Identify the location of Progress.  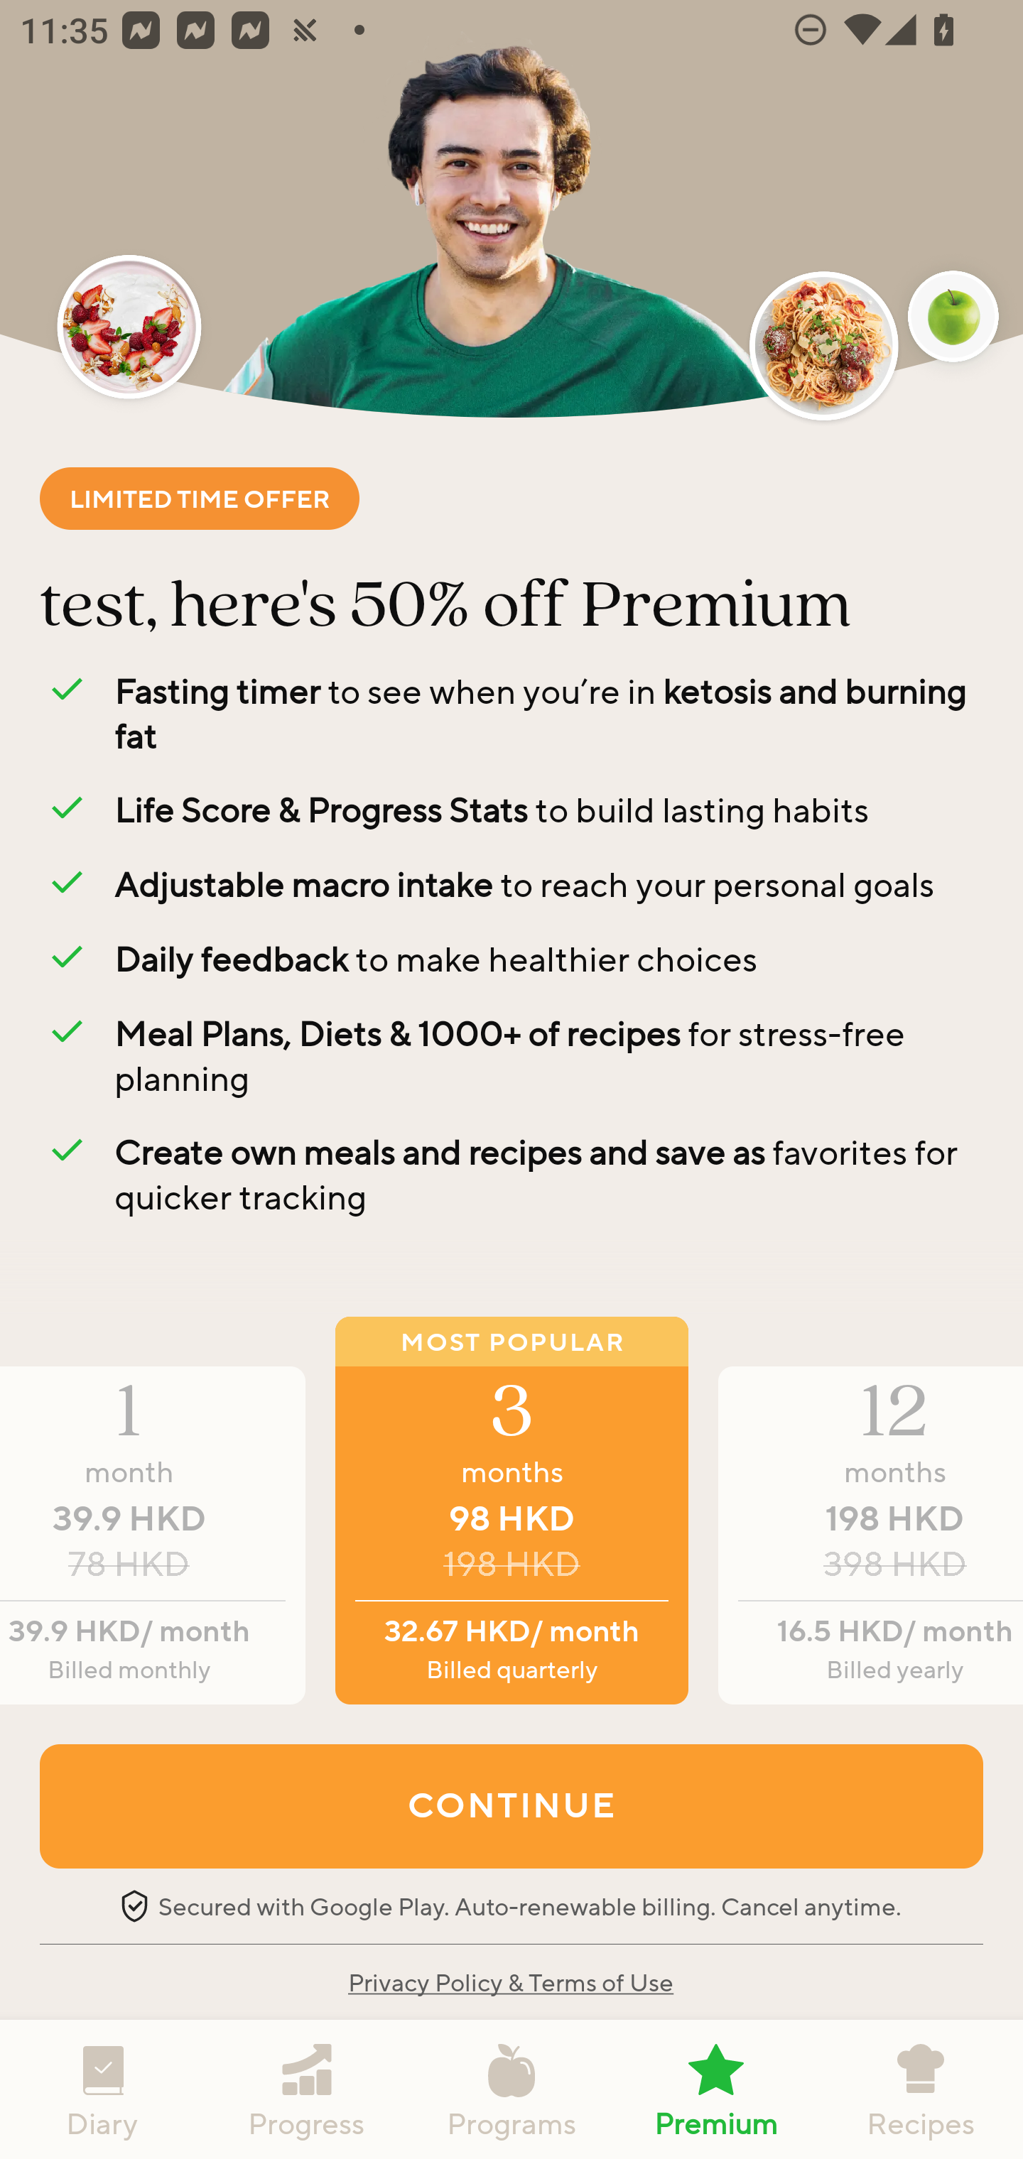
(307, 2089).